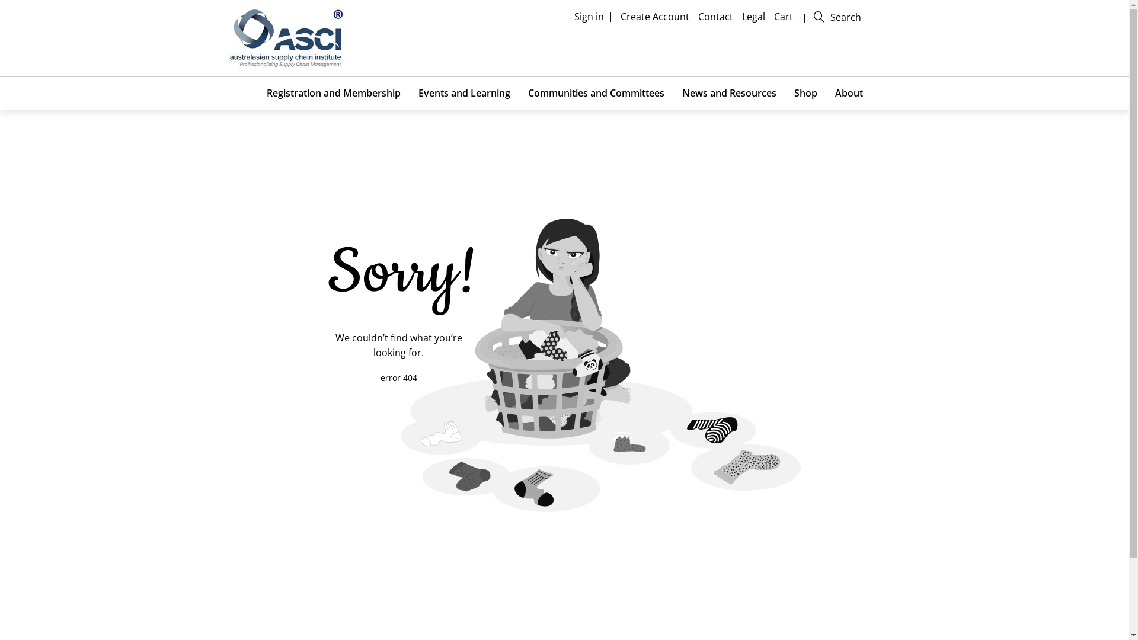 The image size is (1138, 640). I want to click on Communities and Committees, so click(596, 94).